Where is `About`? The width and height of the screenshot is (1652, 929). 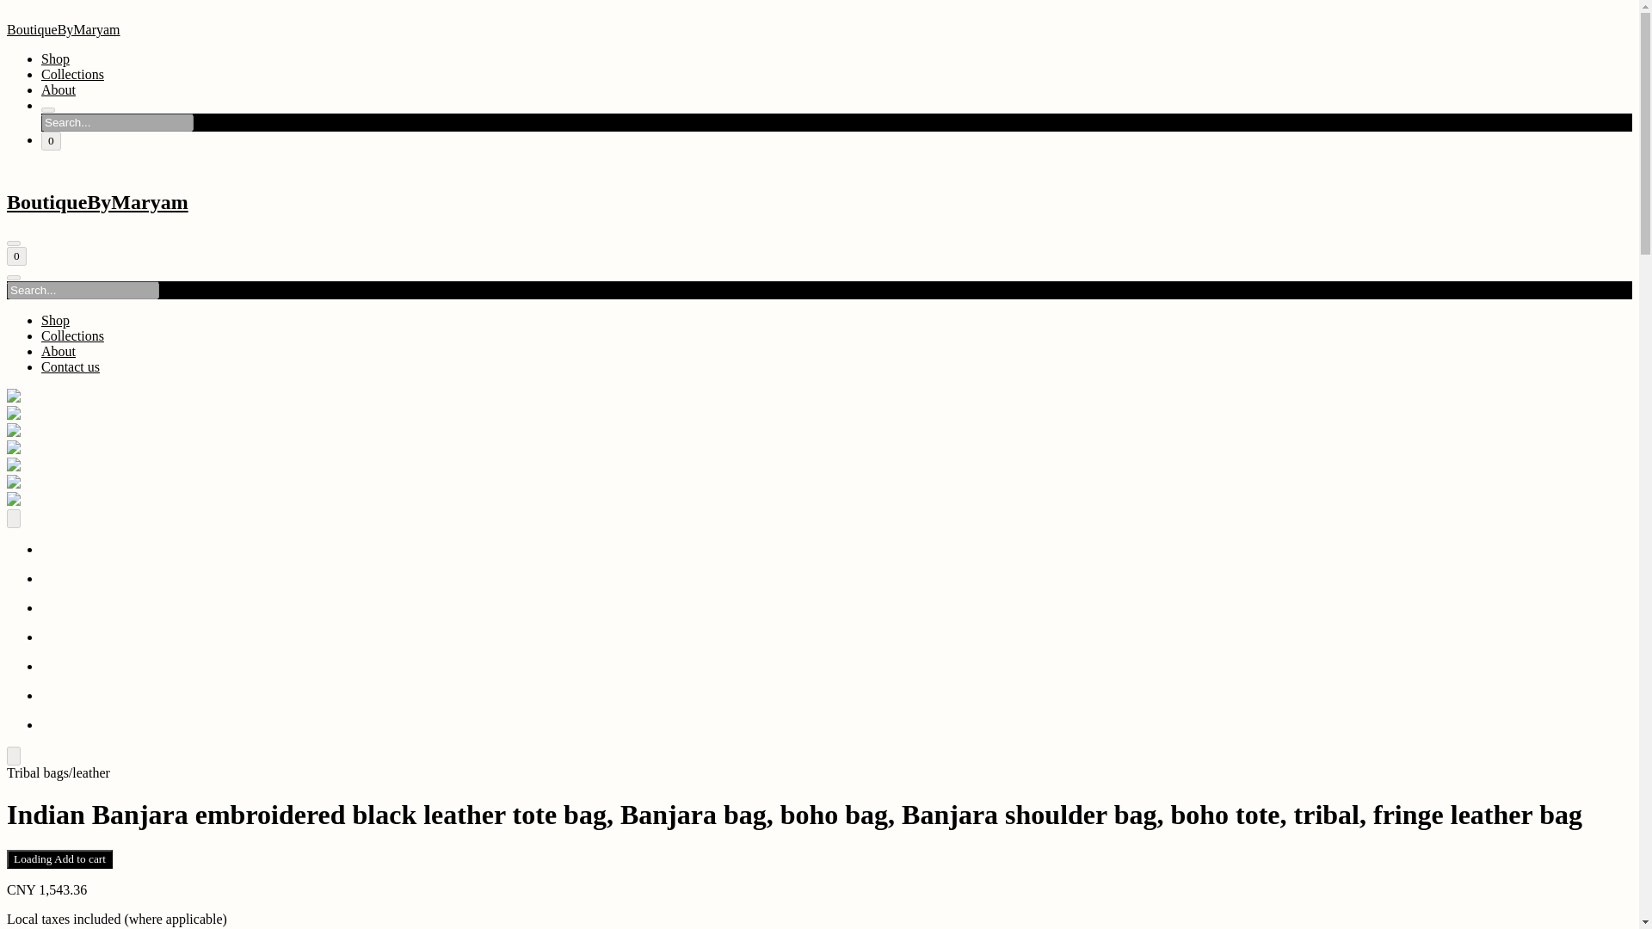
About is located at coordinates (59, 89).